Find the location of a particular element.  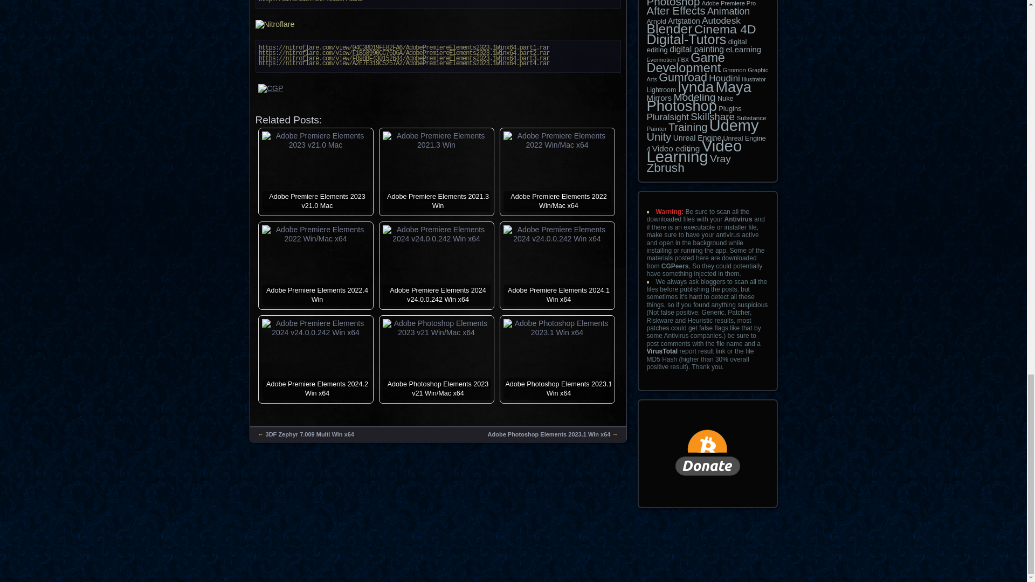

Adobe Premiere Elements 2024 v24.0.0.242 Win x64 is located at coordinates (315, 328).